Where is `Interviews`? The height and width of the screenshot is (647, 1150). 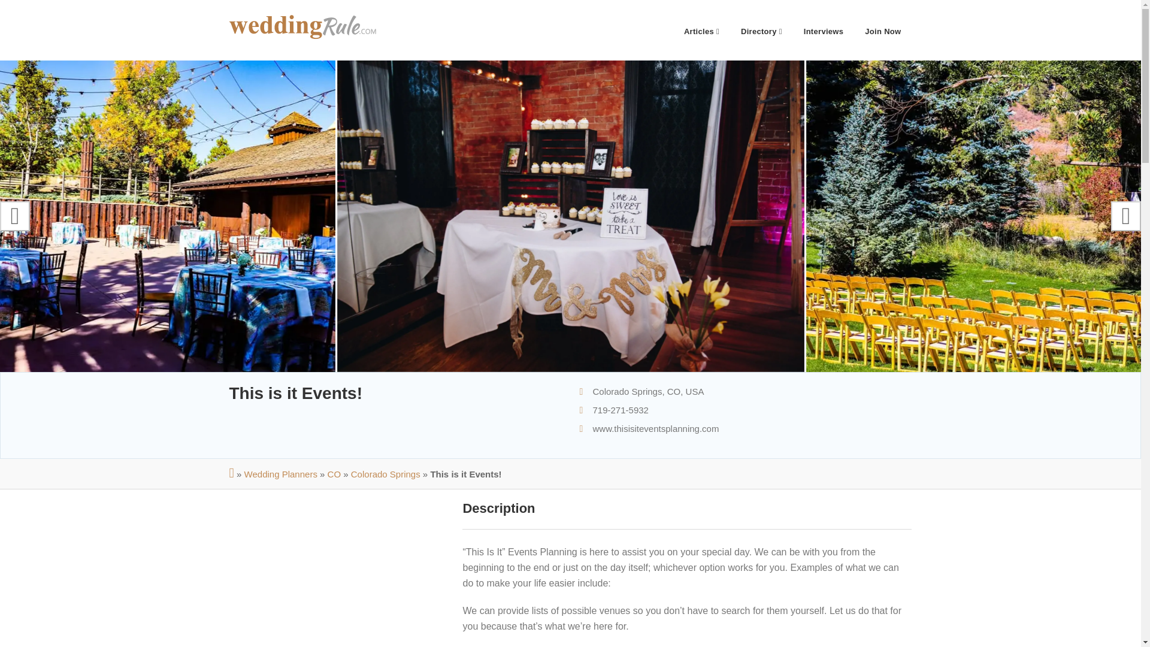 Interviews is located at coordinates (824, 30).